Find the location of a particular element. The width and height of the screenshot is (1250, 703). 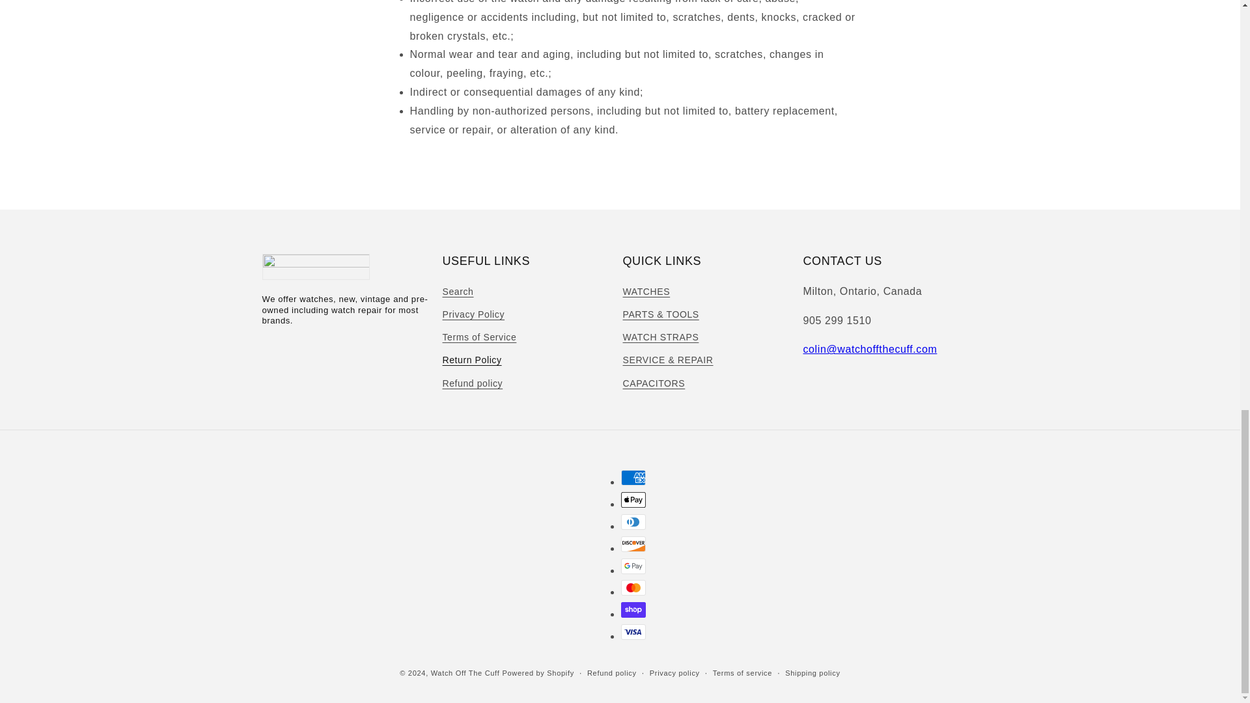

Google Pay is located at coordinates (633, 566).